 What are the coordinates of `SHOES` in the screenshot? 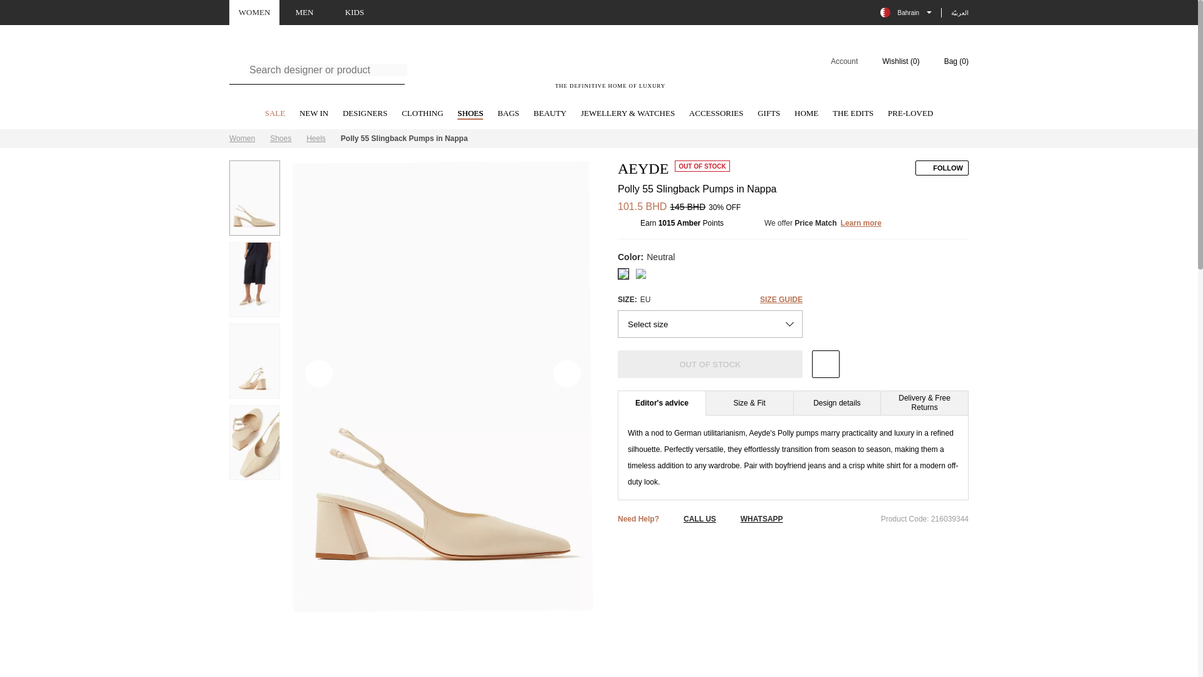 It's located at (470, 114).